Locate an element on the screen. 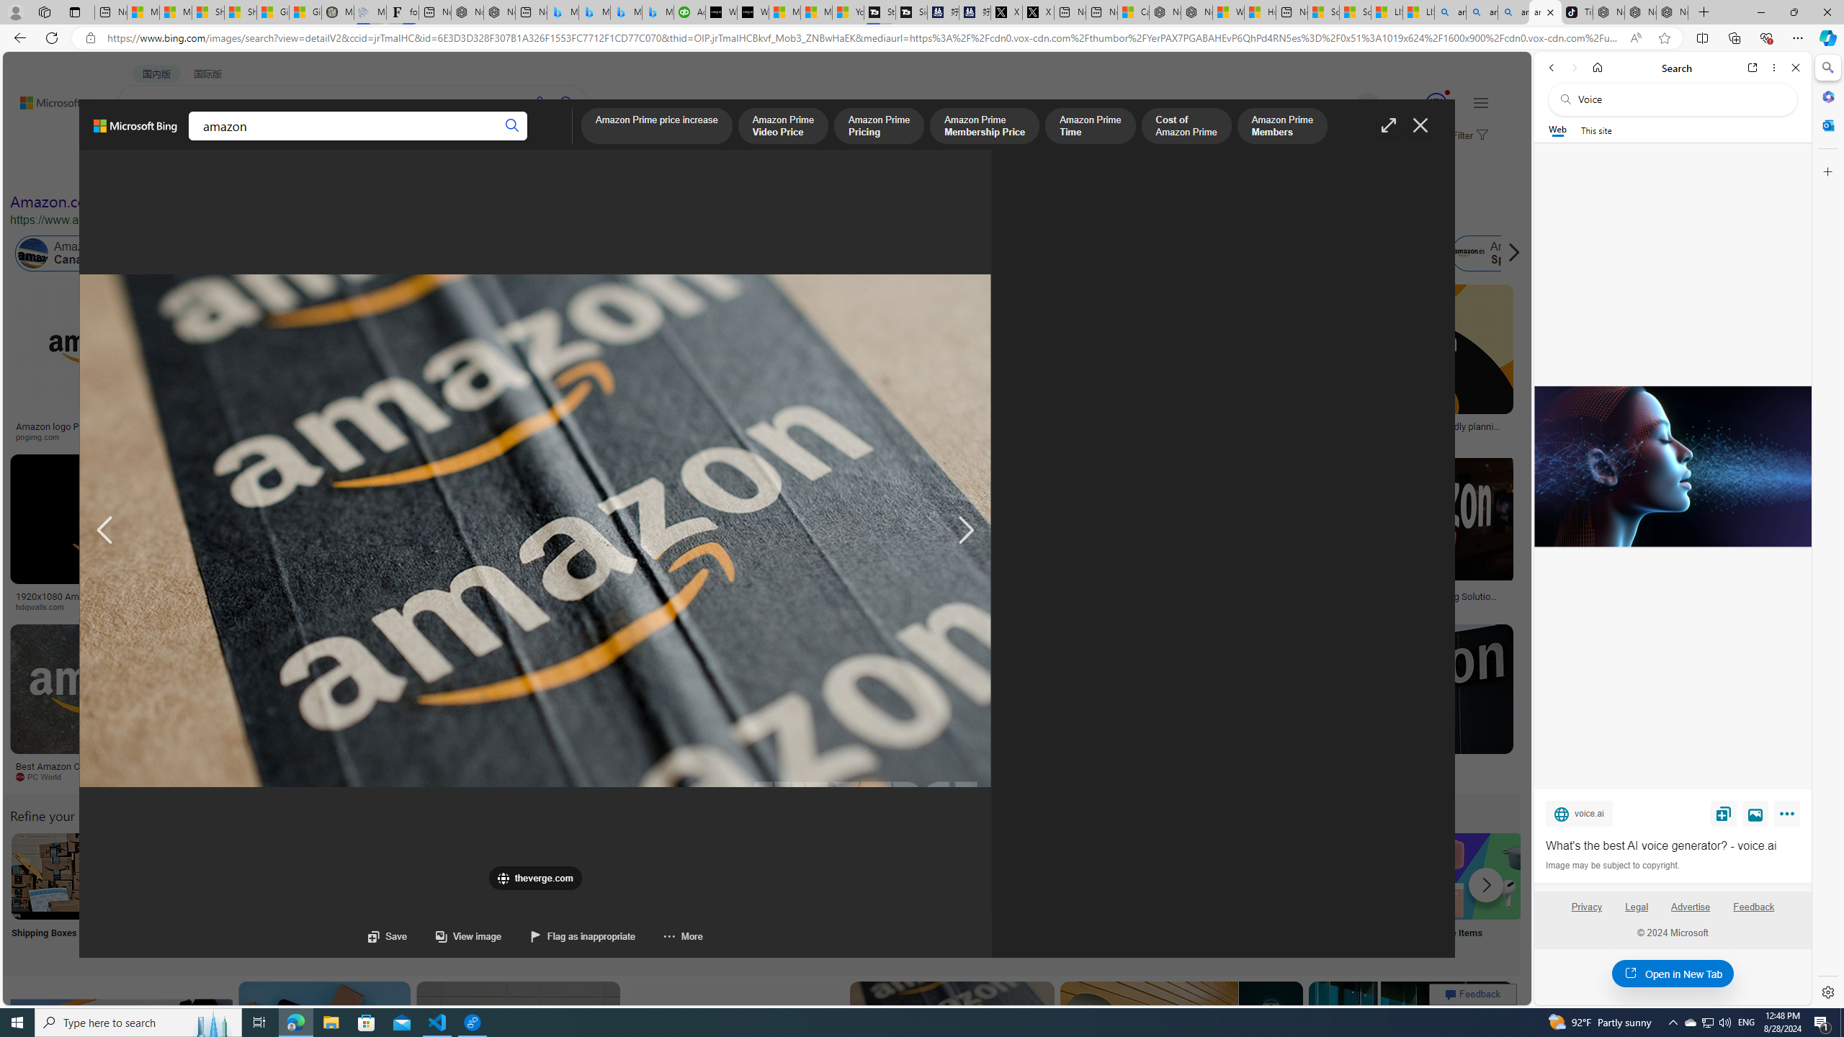 The height and width of the screenshot is (1037, 1844). hdqwalls.com is located at coordinates (45, 606).